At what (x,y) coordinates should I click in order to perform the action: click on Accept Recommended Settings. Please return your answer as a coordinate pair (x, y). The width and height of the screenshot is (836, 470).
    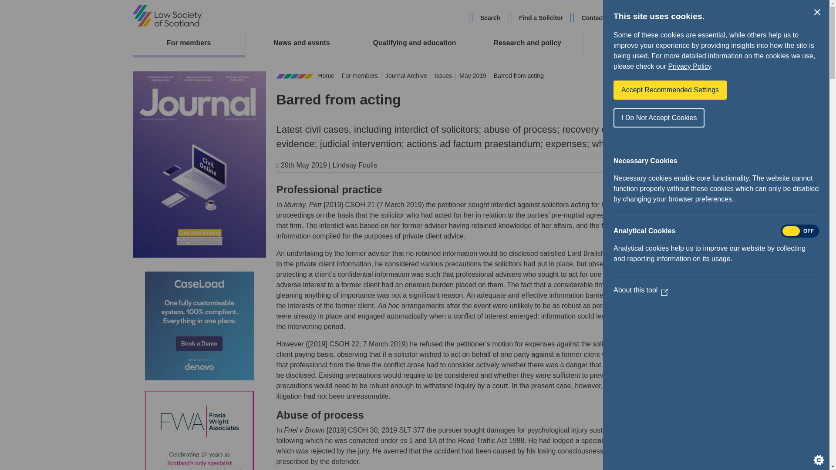
    Looking at the image, I should click on (670, 90).